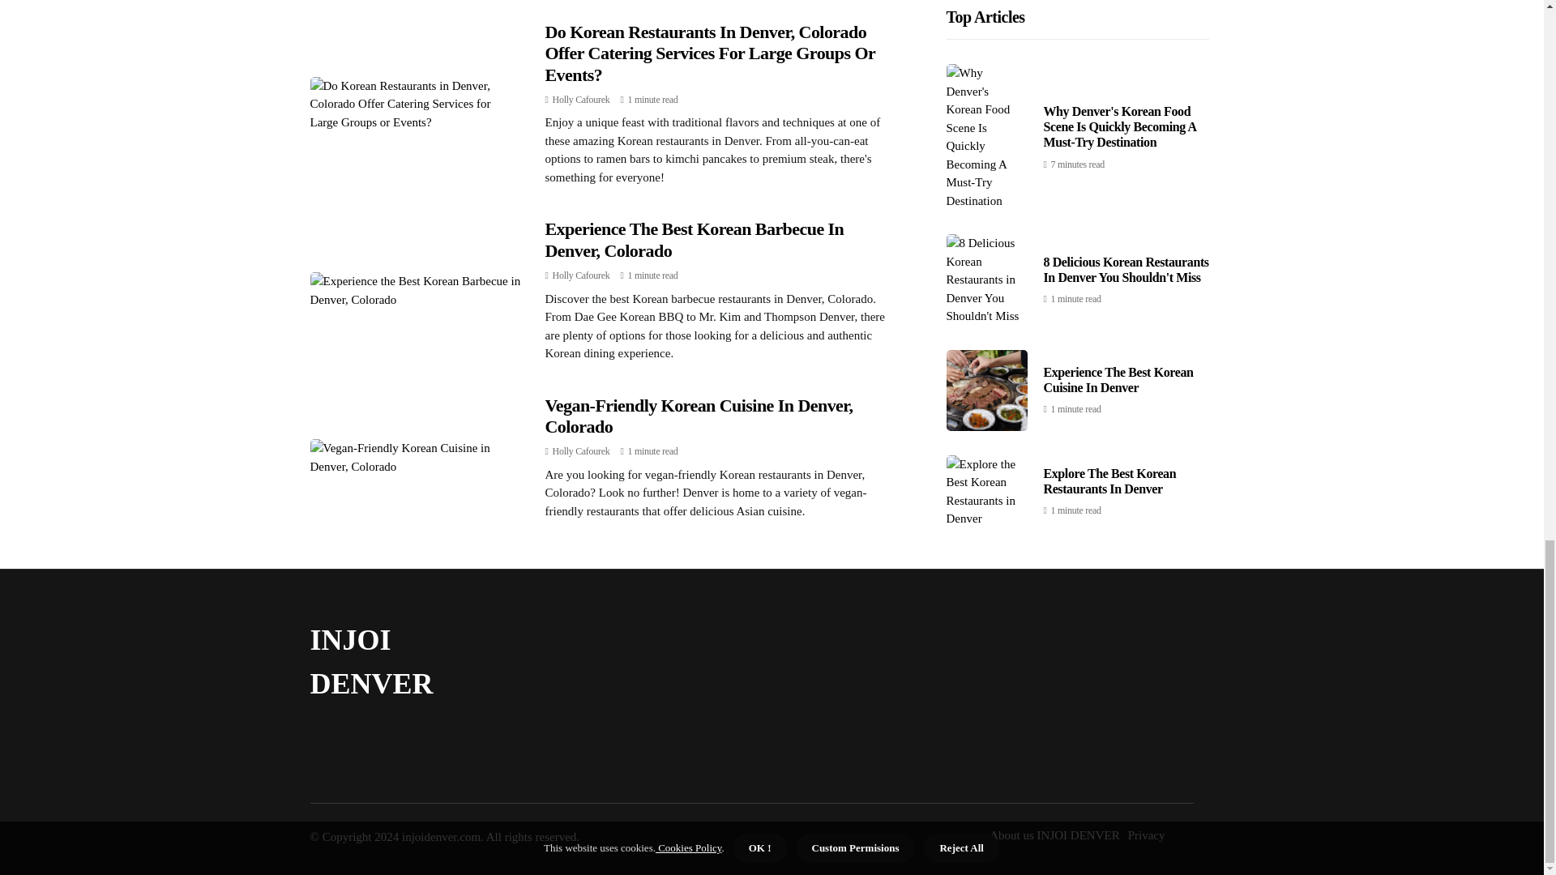  Describe the element at coordinates (580, 275) in the screenshot. I see `Posts by Holly Cafourek` at that location.